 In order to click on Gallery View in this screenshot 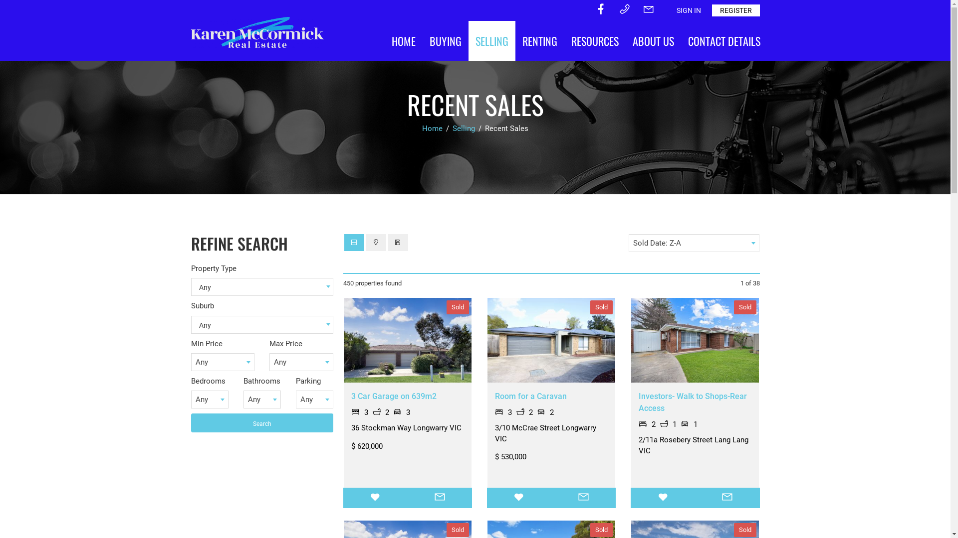, I will do `click(354, 243)`.